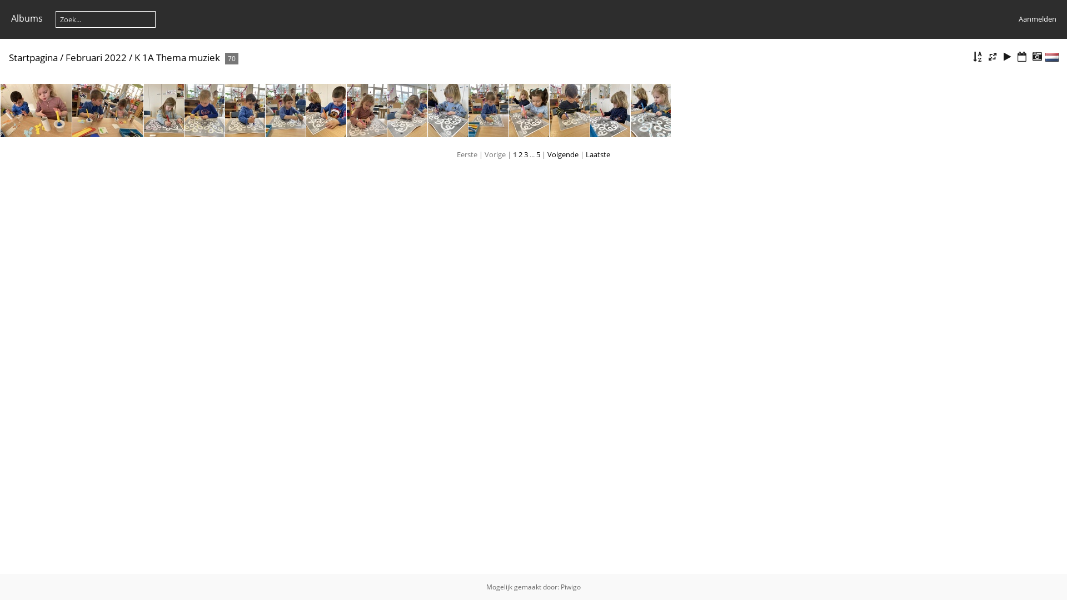  Describe the element at coordinates (96, 58) in the screenshot. I see `Februari 2022` at that location.